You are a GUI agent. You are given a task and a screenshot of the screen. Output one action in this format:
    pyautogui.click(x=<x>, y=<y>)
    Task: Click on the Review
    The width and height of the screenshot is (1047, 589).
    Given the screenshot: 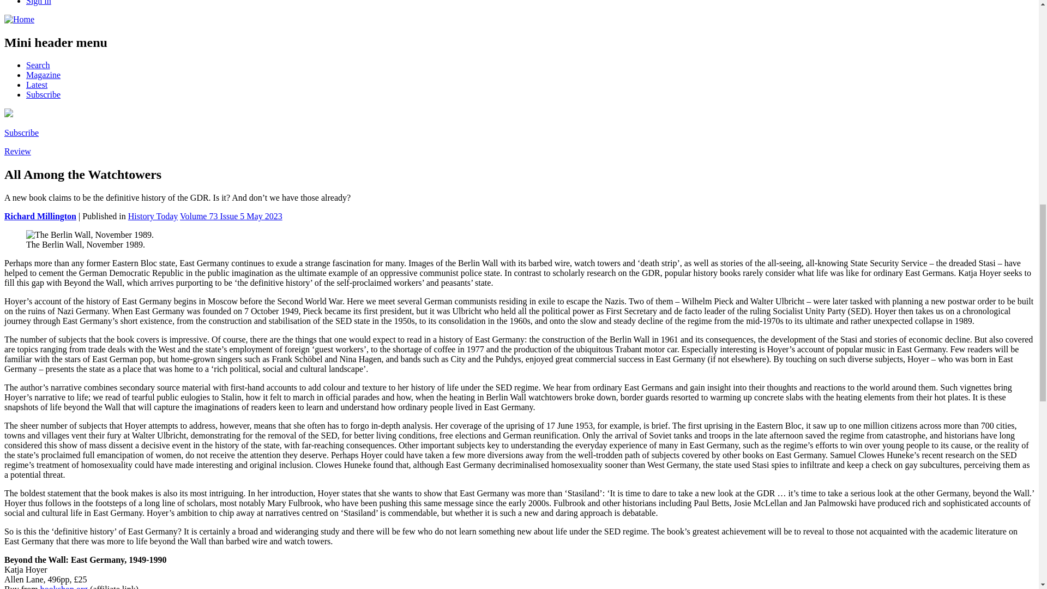 What is the action you would take?
    pyautogui.click(x=17, y=151)
    